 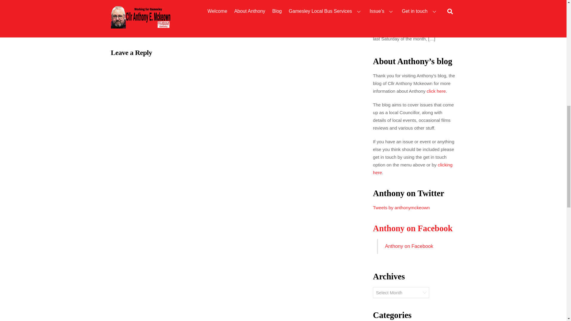 What do you see at coordinates (436, 91) in the screenshot?
I see `click here` at bounding box center [436, 91].